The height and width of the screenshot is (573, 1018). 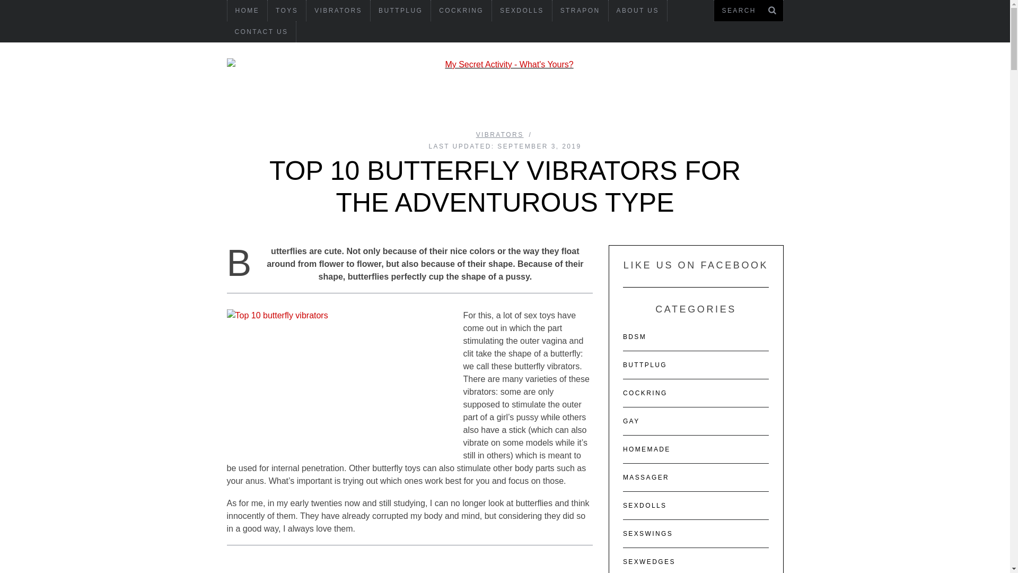 I want to click on ABOUT US, so click(x=637, y=11).